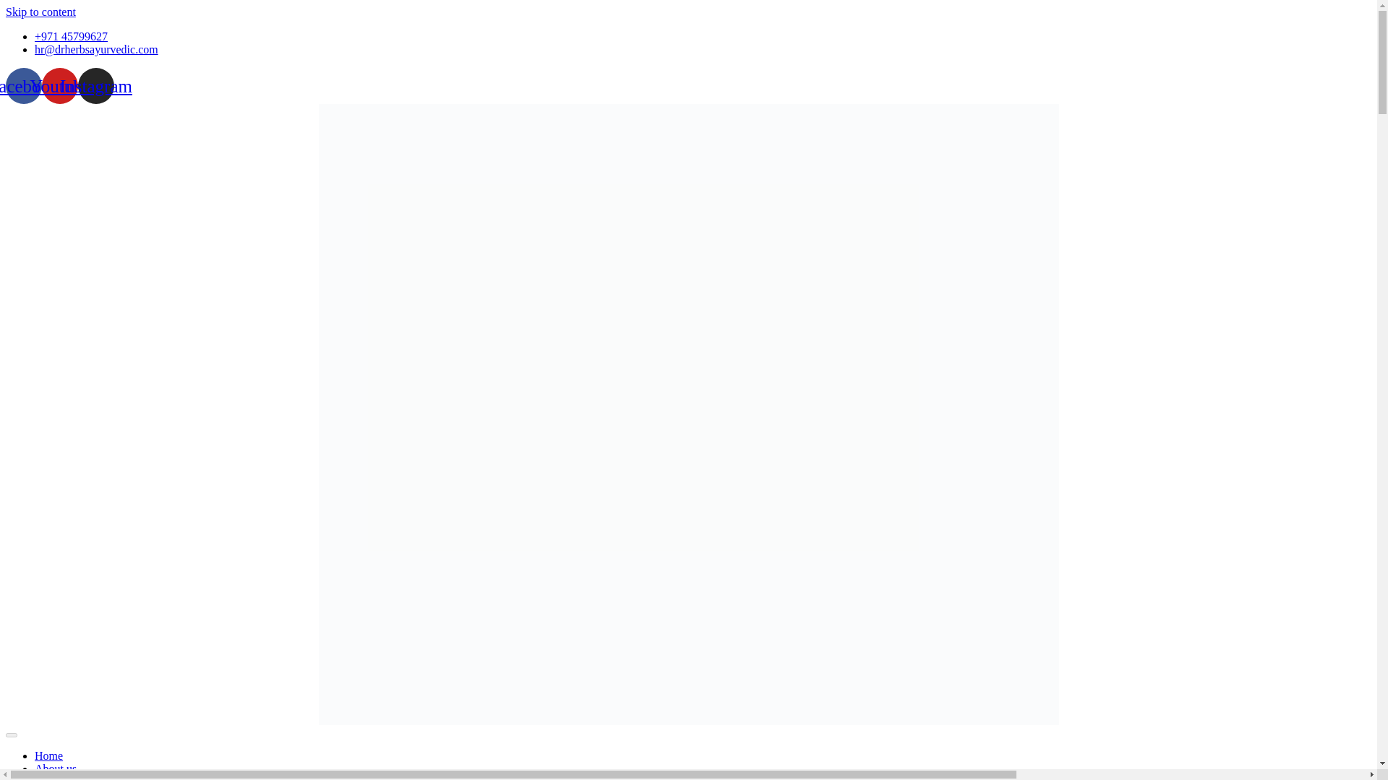 The height and width of the screenshot is (780, 1388). I want to click on Skip to content, so click(40, 12).